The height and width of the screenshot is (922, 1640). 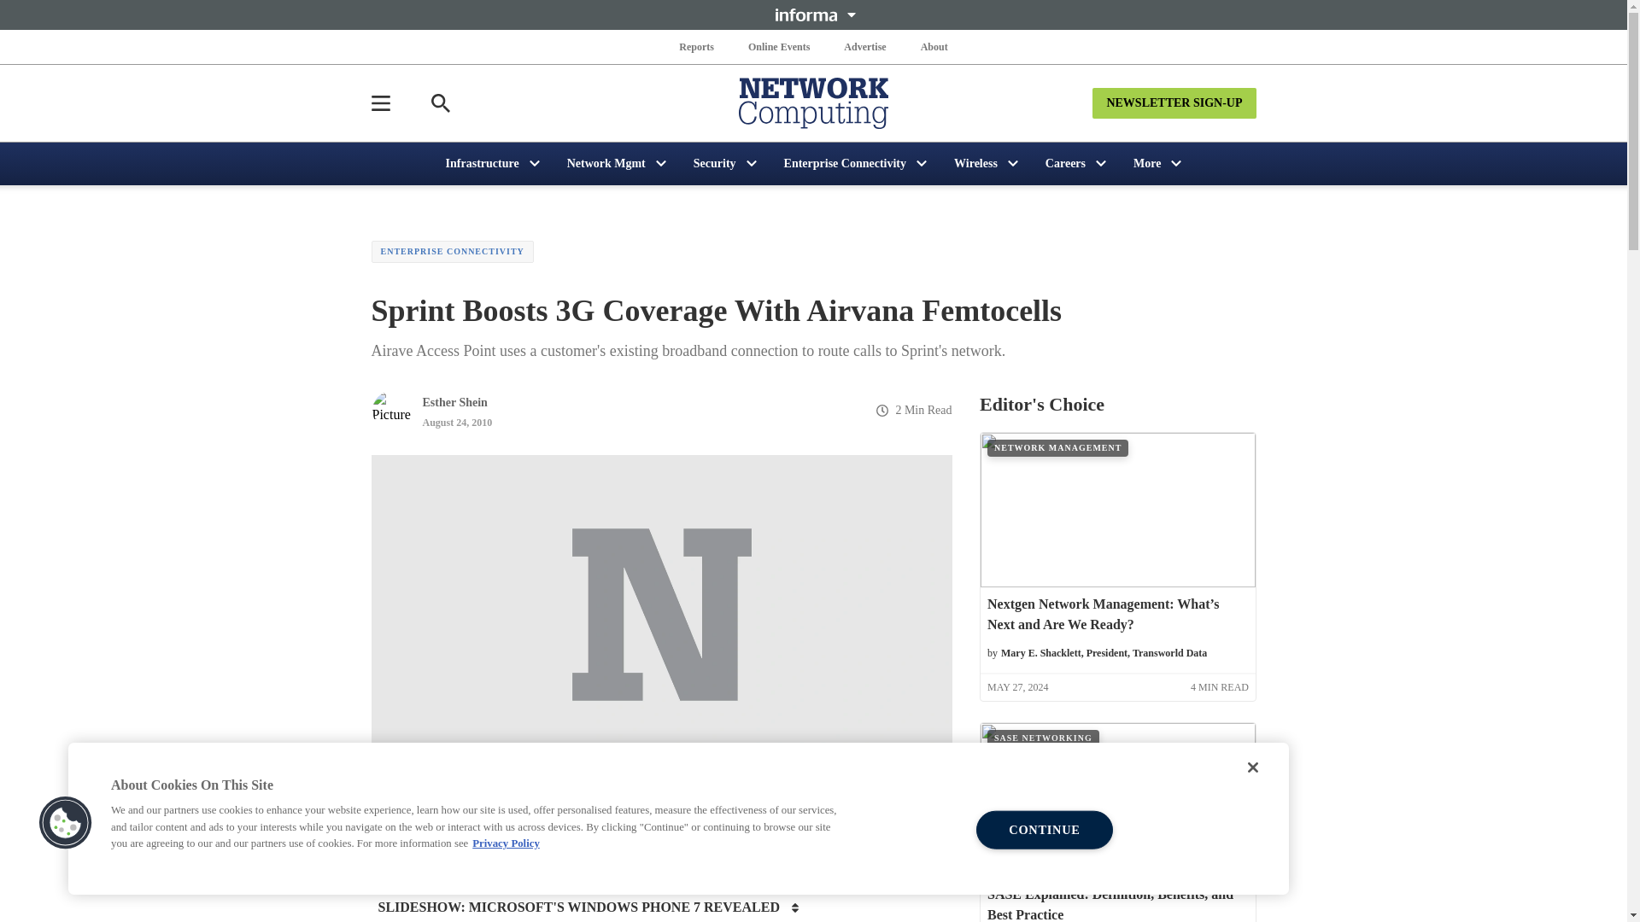 What do you see at coordinates (864, 46) in the screenshot?
I see `Advertise` at bounding box center [864, 46].